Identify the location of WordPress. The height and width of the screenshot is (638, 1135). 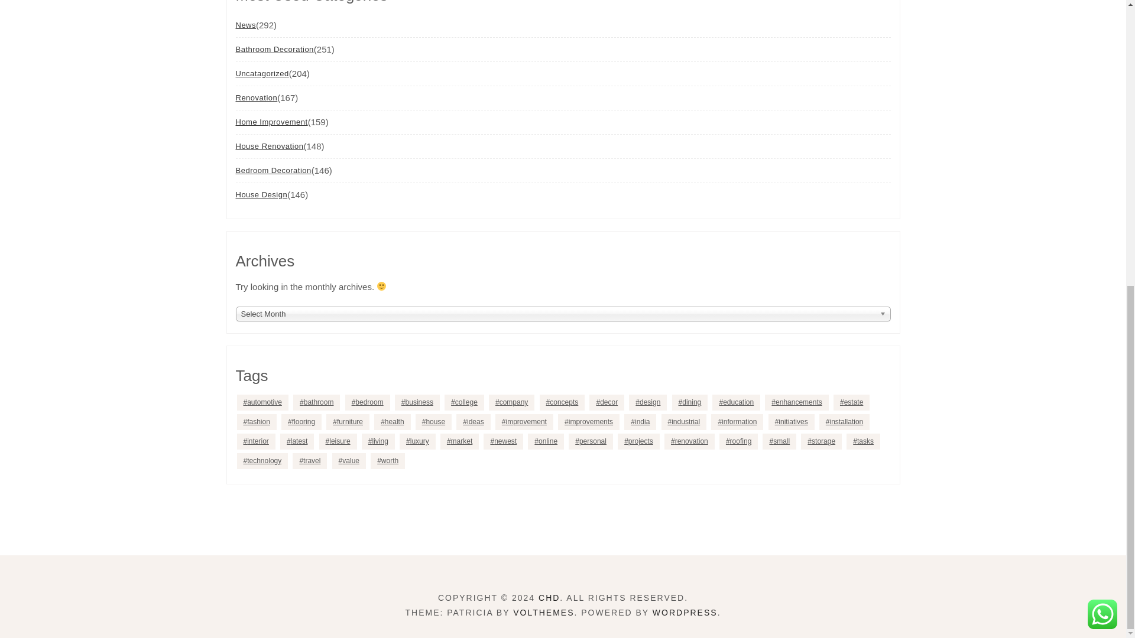
(685, 613).